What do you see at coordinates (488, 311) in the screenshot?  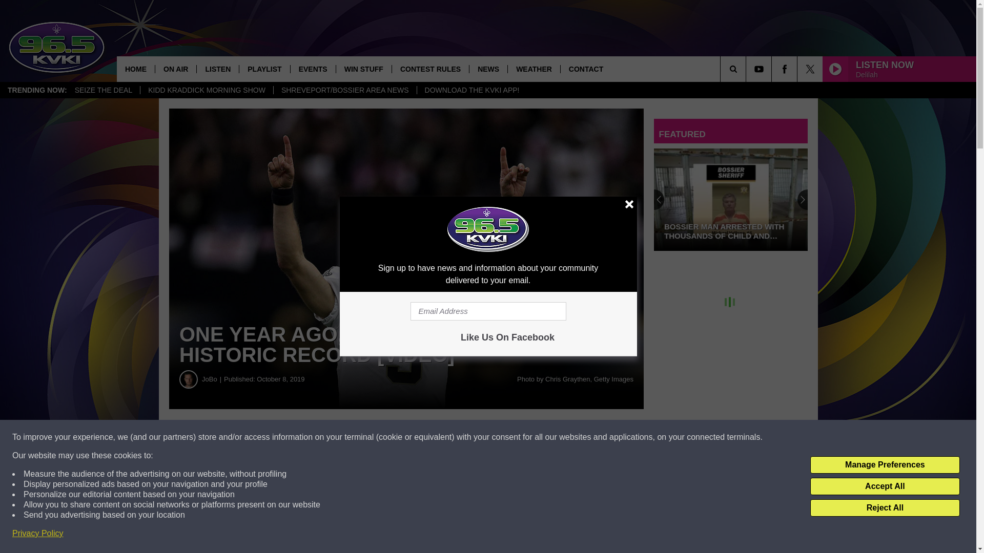 I see `Email Address` at bounding box center [488, 311].